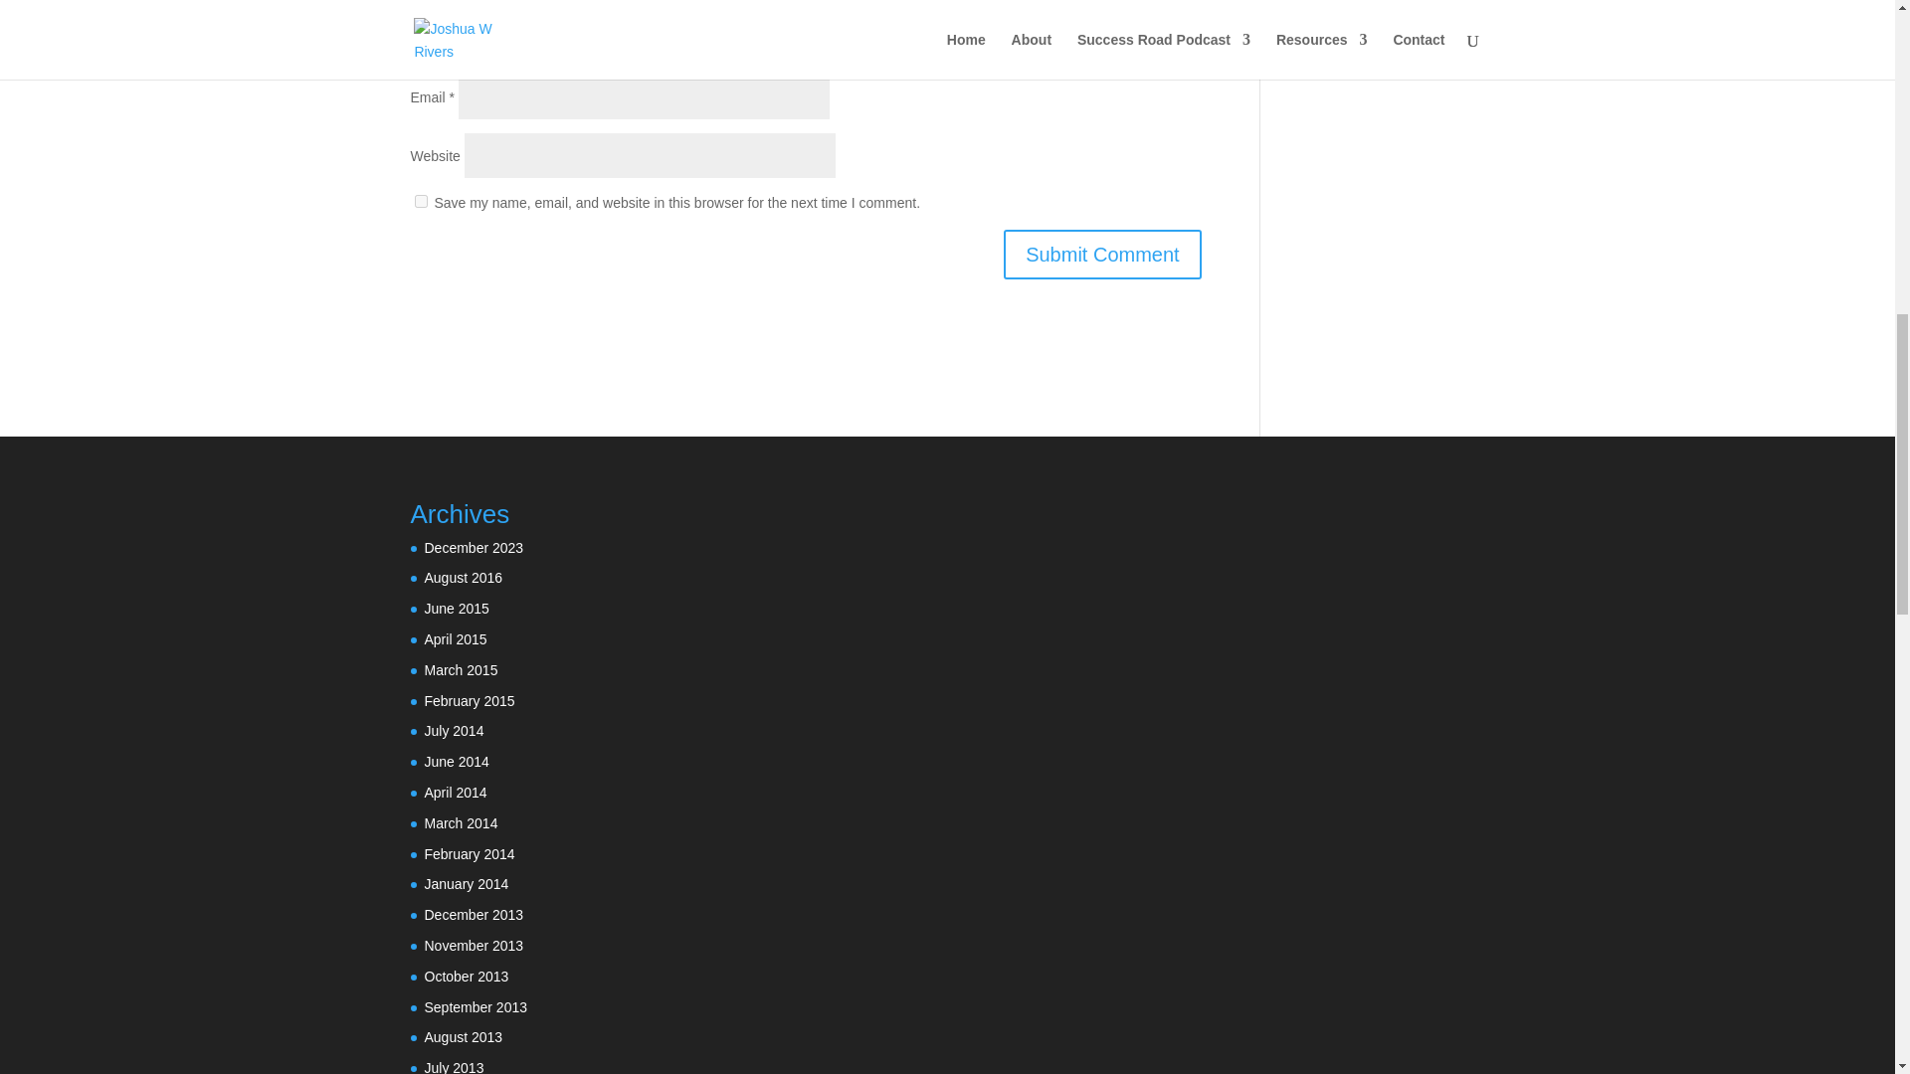 The image size is (1910, 1074). What do you see at coordinates (460, 670) in the screenshot?
I see `March 2015` at bounding box center [460, 670].